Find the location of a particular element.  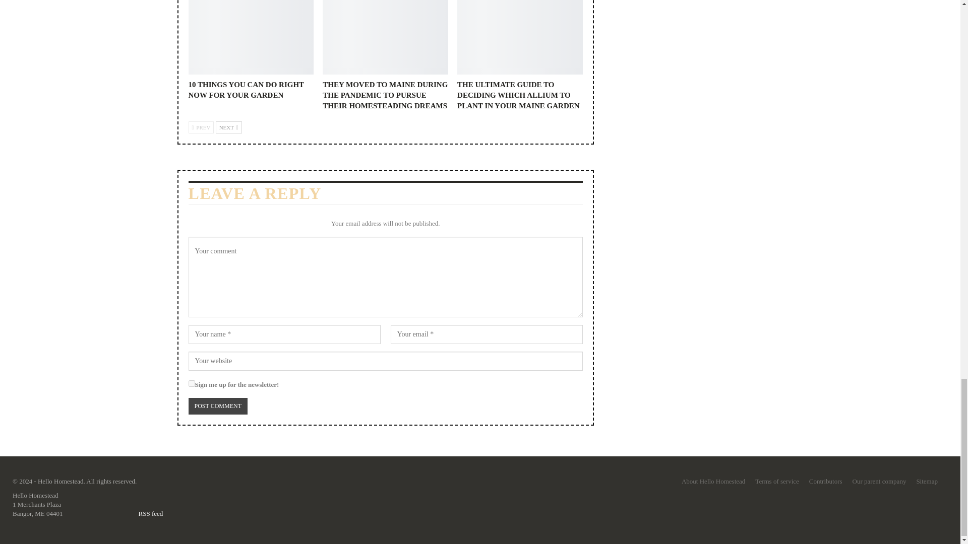

10 THINGS YOU CAN DO RIGHT NOW FOR YOUR GARDEN is located at coordinates (246, 90).